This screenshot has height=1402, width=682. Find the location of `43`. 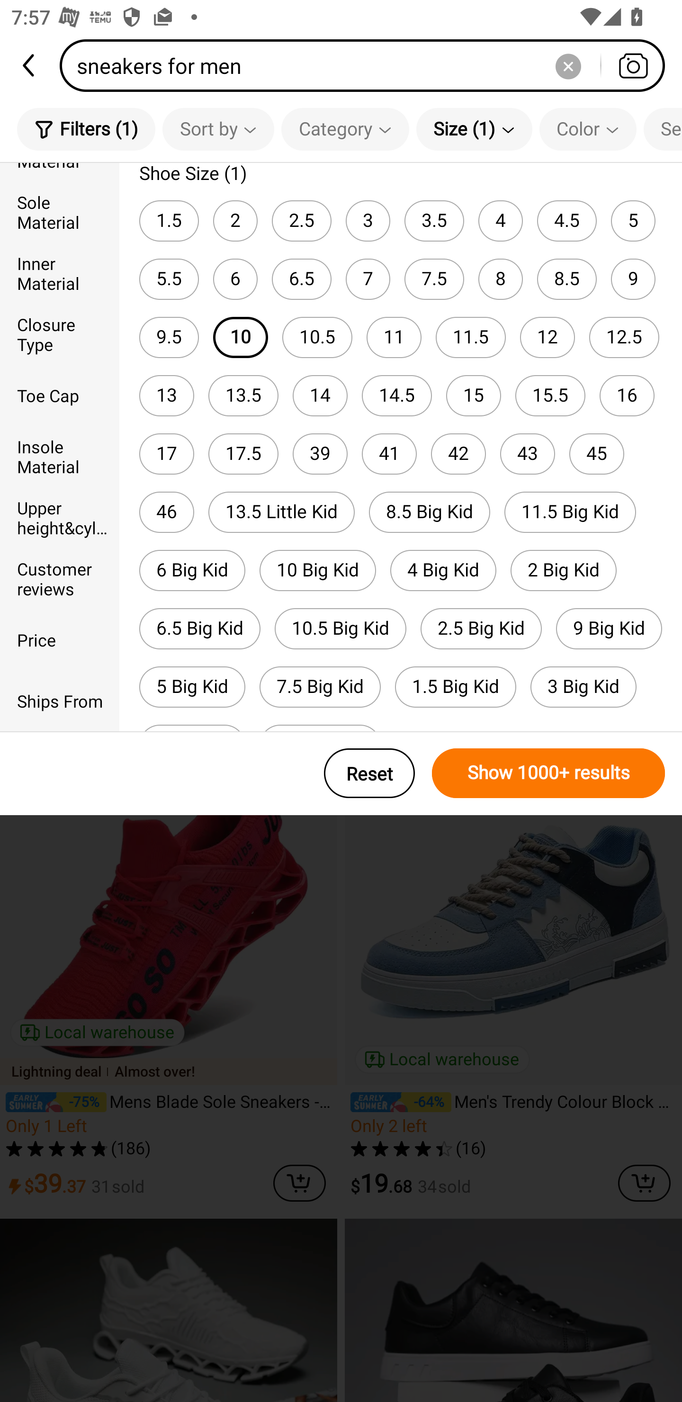

43 is located at coordinates (528, 454).